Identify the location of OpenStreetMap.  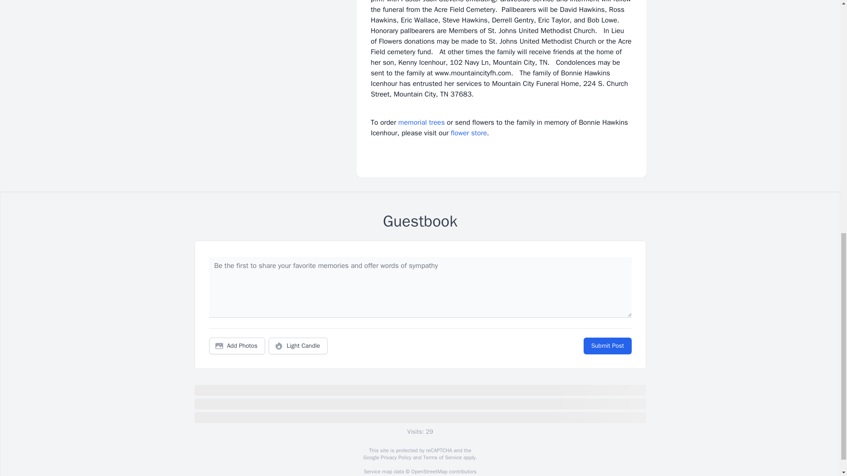
(429, 471).